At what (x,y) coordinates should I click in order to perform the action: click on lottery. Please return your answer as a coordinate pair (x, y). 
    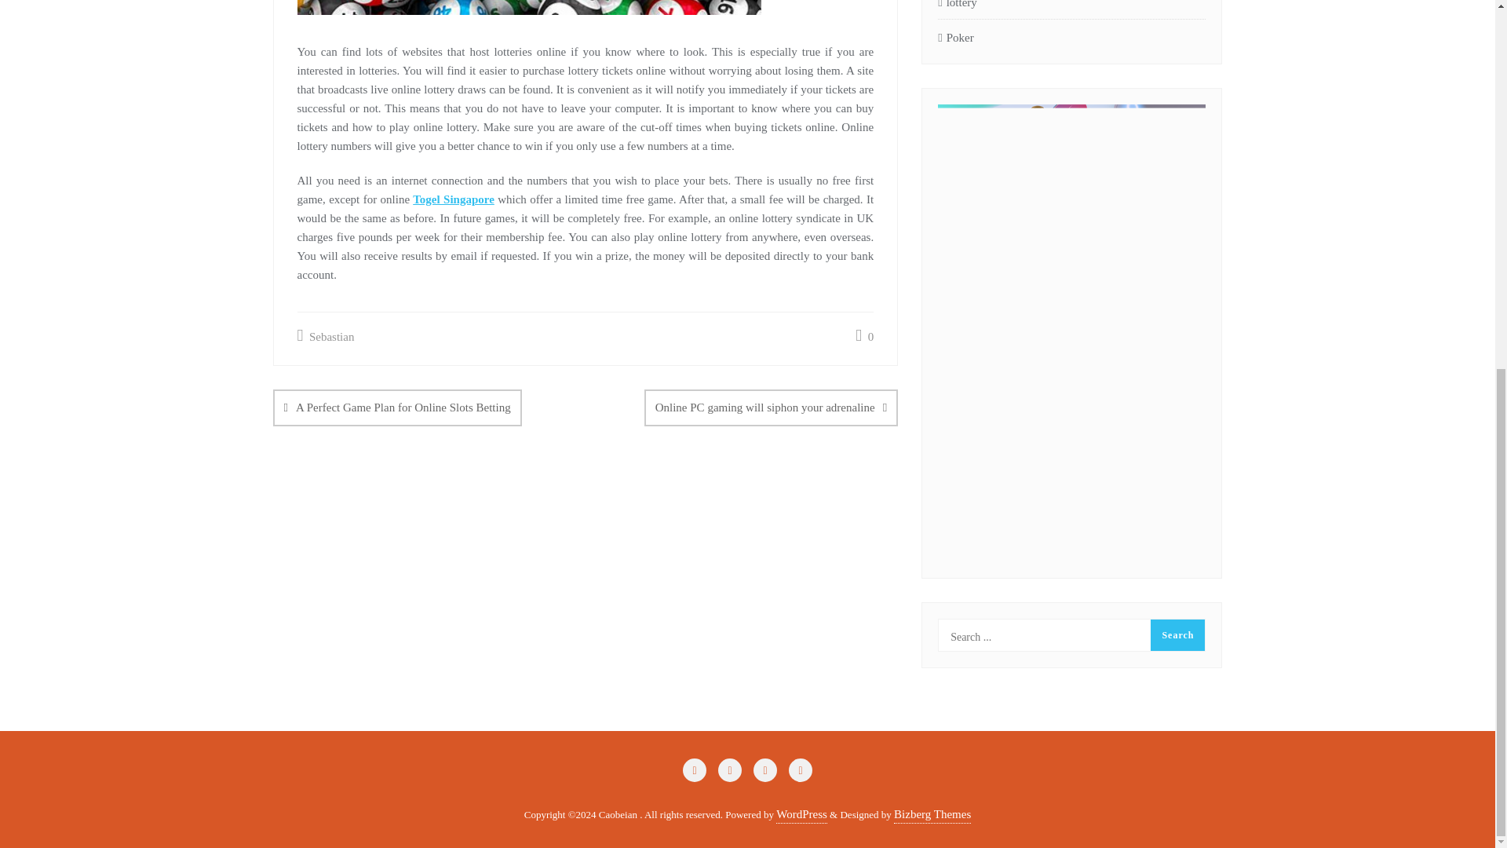
    Looking at the image, I should click on (957, 6).